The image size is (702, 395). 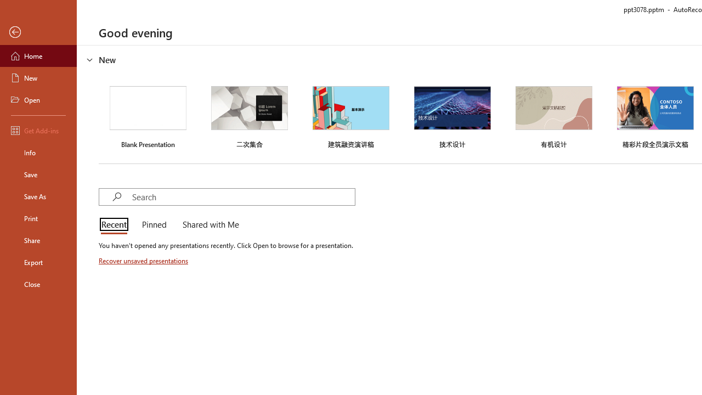 What do you see at coordinates (144, 261) in the screenshot?
I see `Recover unsaved presentations` at bounding box center [144, 261].